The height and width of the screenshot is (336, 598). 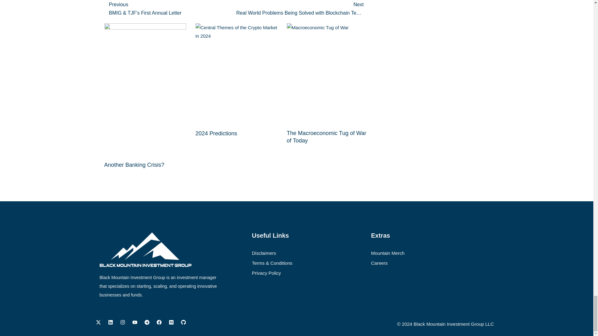 I want to click on The Macroeconomic Tug of War of Today, so click(x=326, y=137).